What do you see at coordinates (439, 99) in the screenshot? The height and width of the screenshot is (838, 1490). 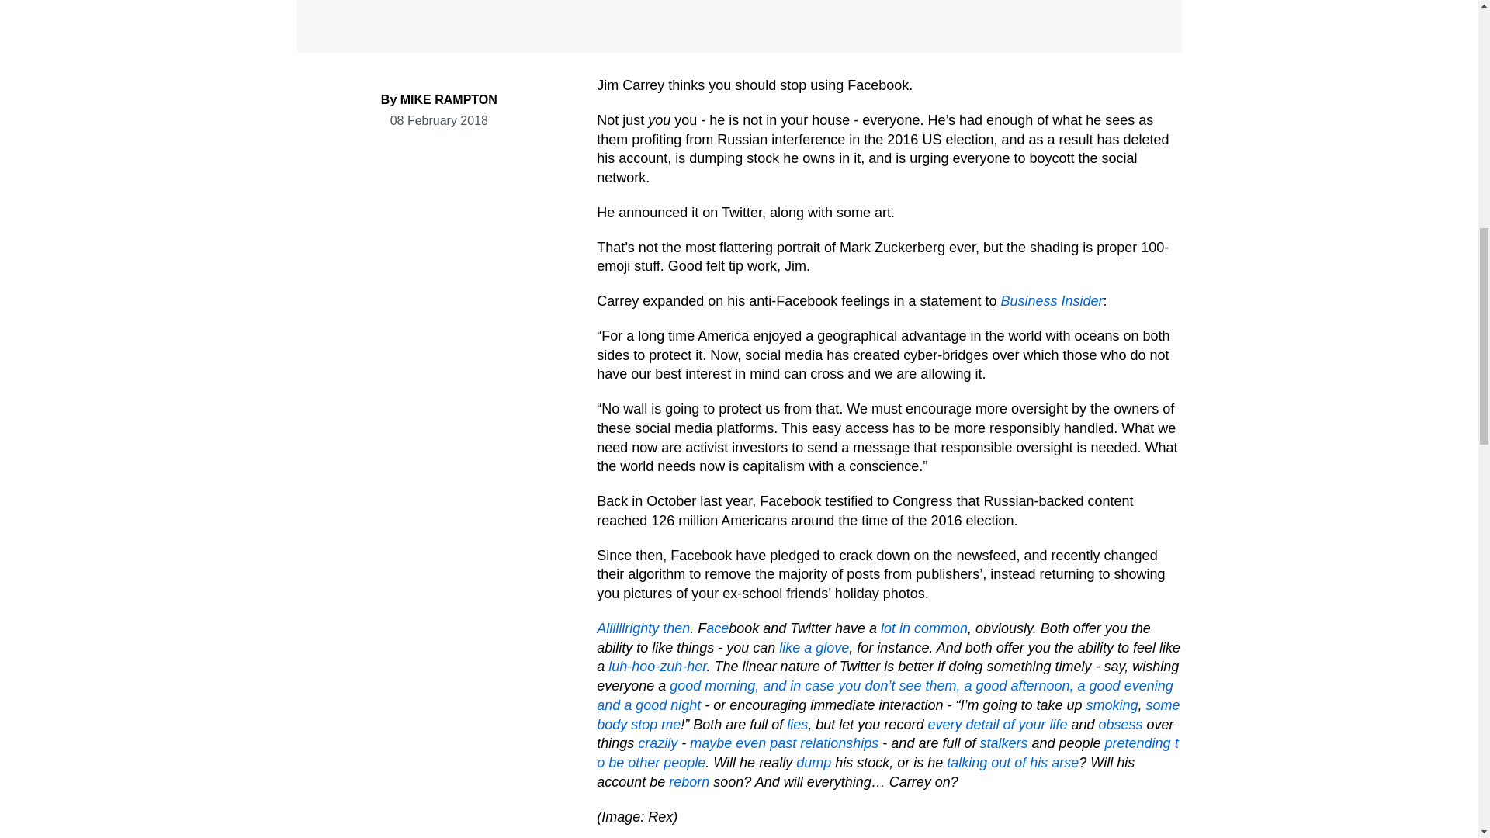 I see `By MIKE RAMPTON` at bounding box center [439, 99].